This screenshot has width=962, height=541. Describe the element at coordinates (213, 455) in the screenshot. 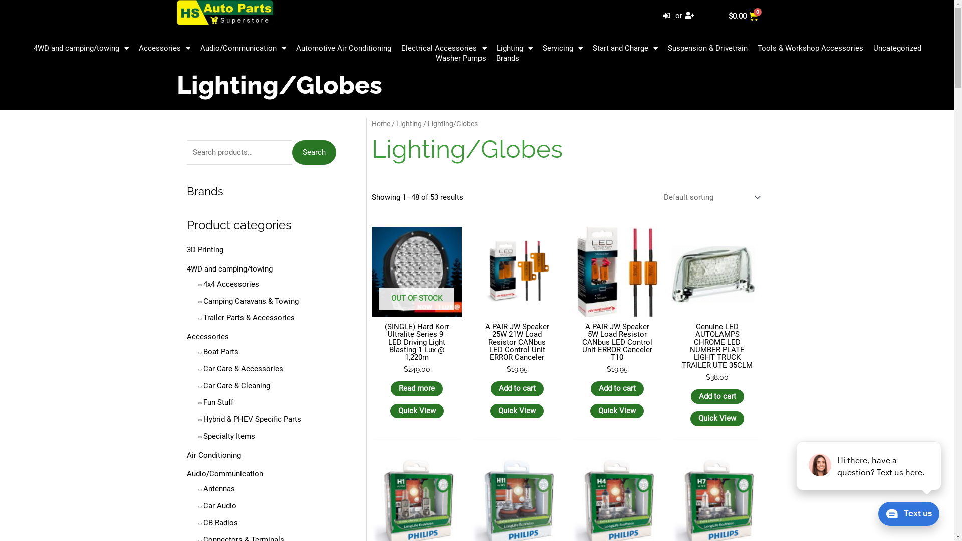

I see `Air Conditioning` at that location.